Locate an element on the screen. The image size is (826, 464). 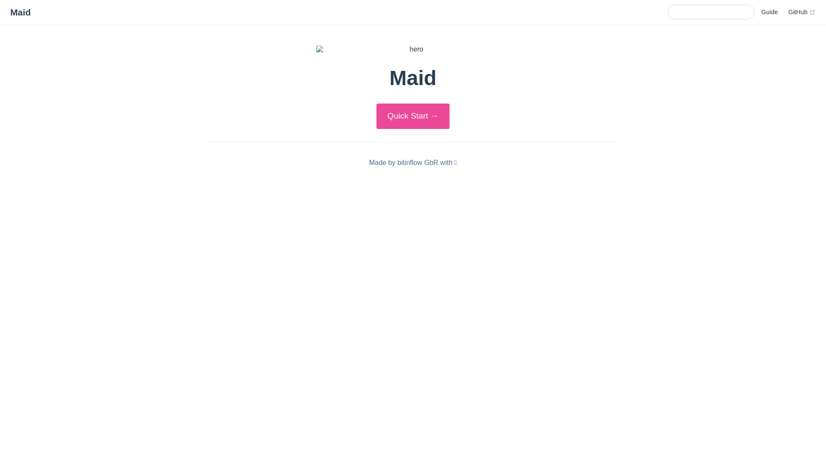
Maid is located at coordinates (21, 13).